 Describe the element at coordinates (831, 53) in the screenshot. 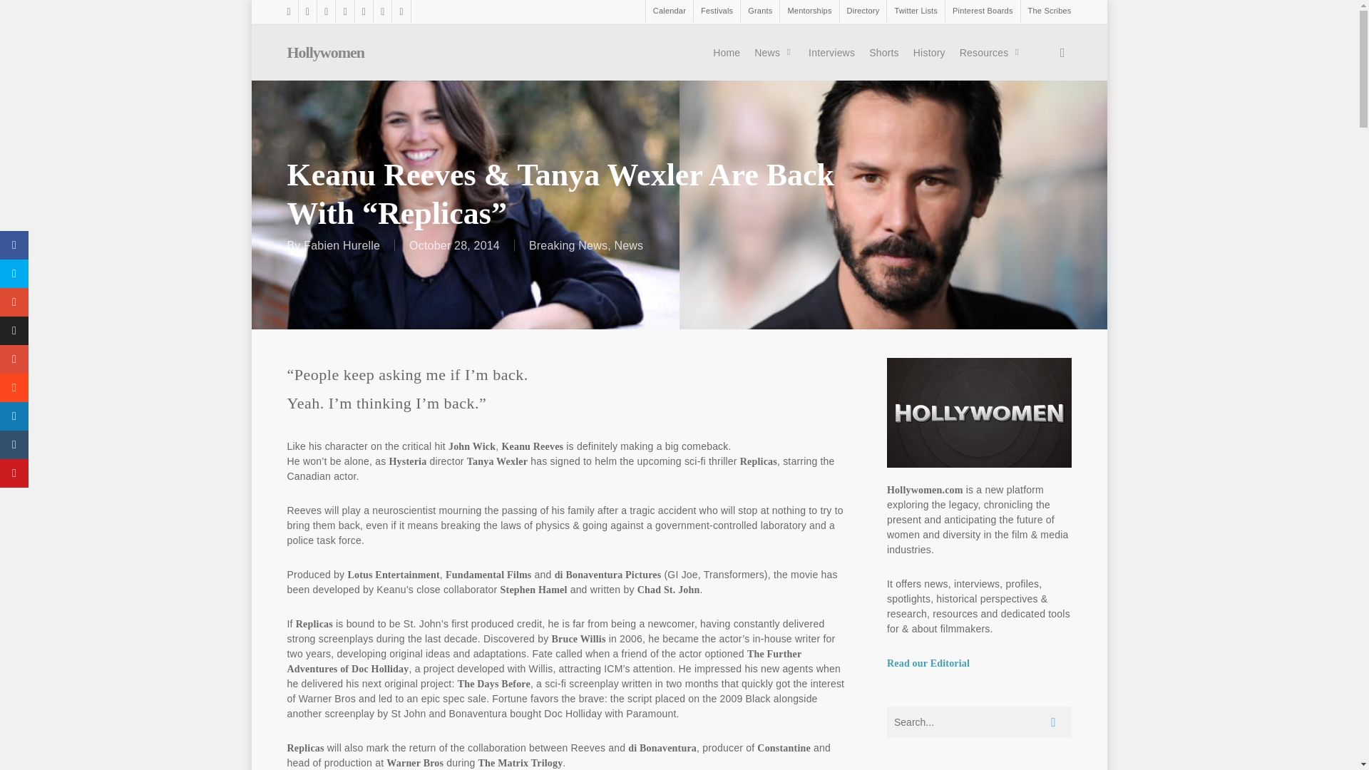

I see `Interviews` at that location.